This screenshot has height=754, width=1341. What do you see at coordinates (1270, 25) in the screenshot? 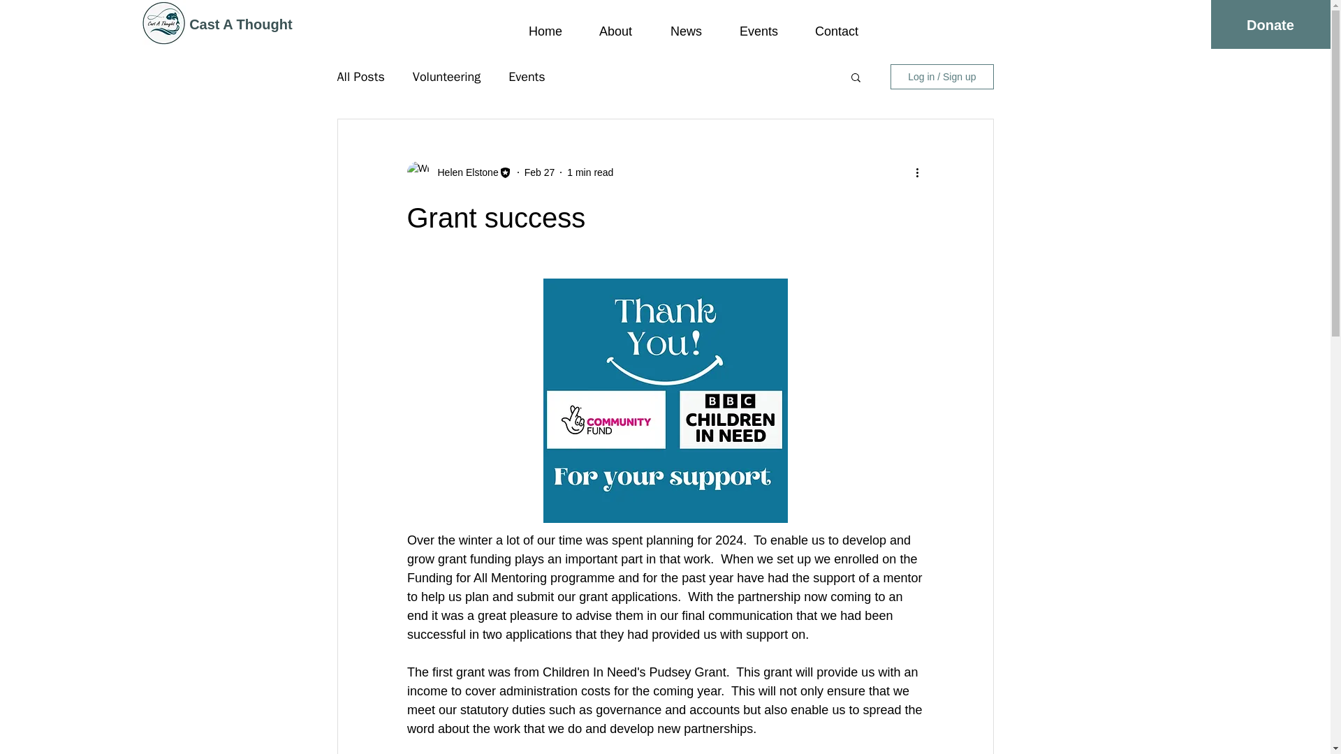
I see `Donate` at bounding box center [1270, 25].